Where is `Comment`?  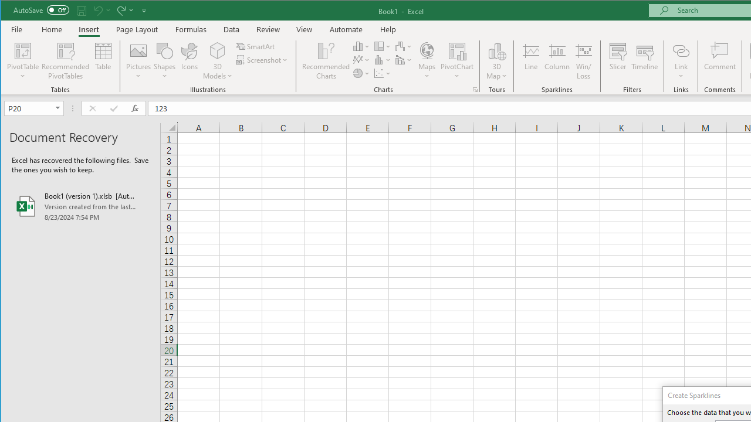 Comment is located at coordinates (720, 61).